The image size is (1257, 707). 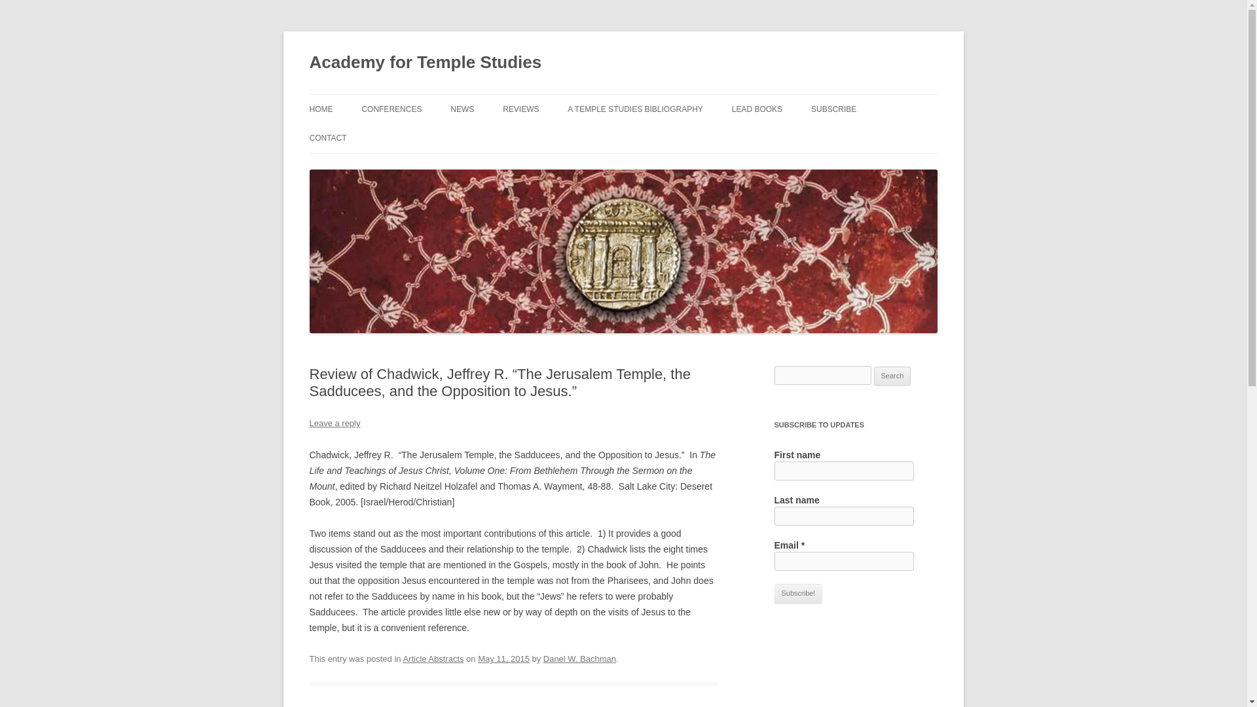 What do you see at coordinates (579, 659) in the screenshot?
I see `View all posts by Danel W. Bachman` at bounding box center [579, 659].